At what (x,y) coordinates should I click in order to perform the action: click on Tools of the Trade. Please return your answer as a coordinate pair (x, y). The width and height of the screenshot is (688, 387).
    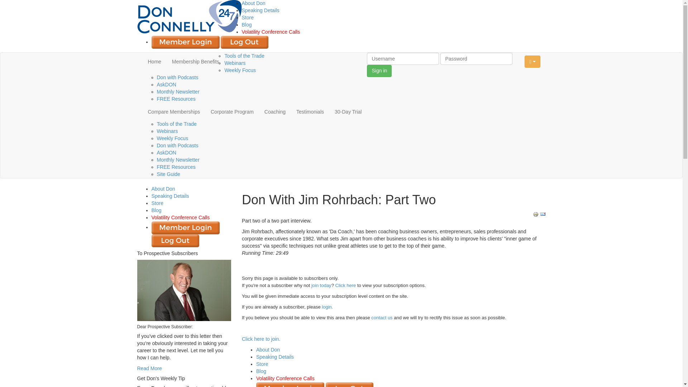
    Looking at the image, I should click on (177, 124).